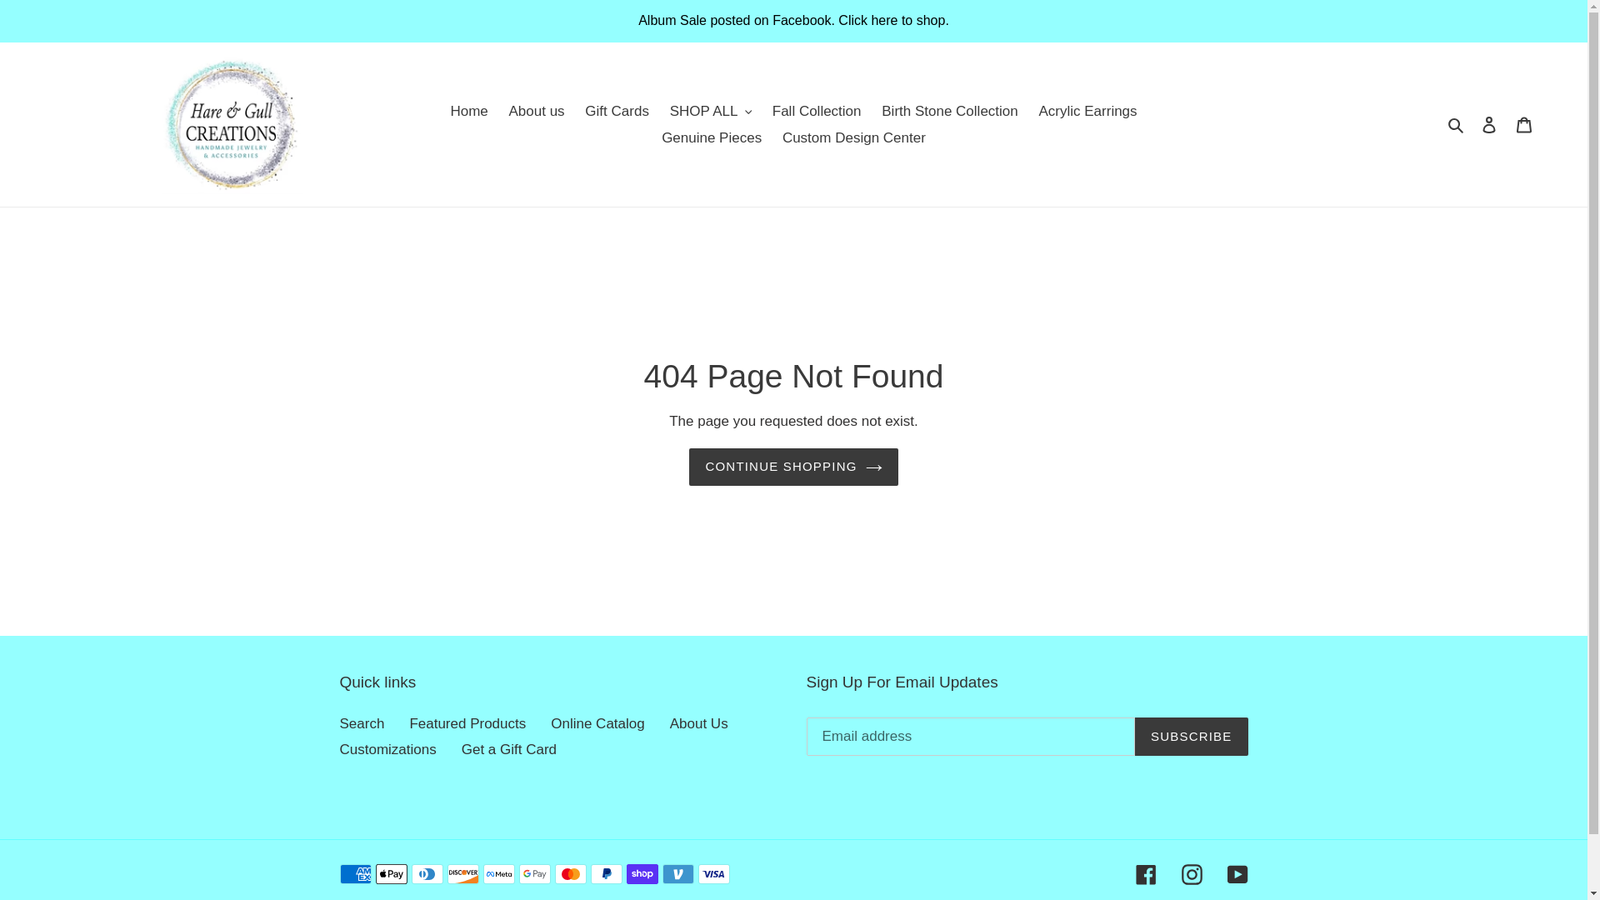 This screenshot has height=900, width=1600. I want to click on Cart, so click(1524, 125).